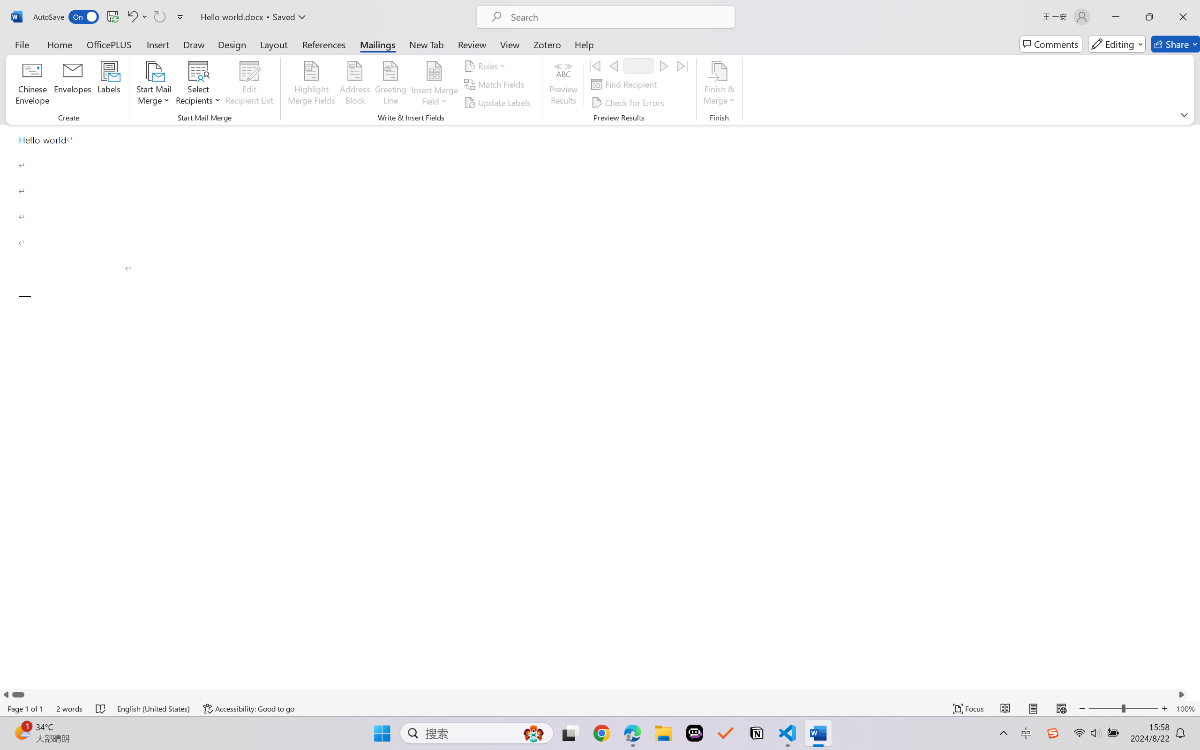  What do you see at coordinates (111, 17) in the screenshot?
I see `Quick Access Toolbar` at bounding box center [111, 17].